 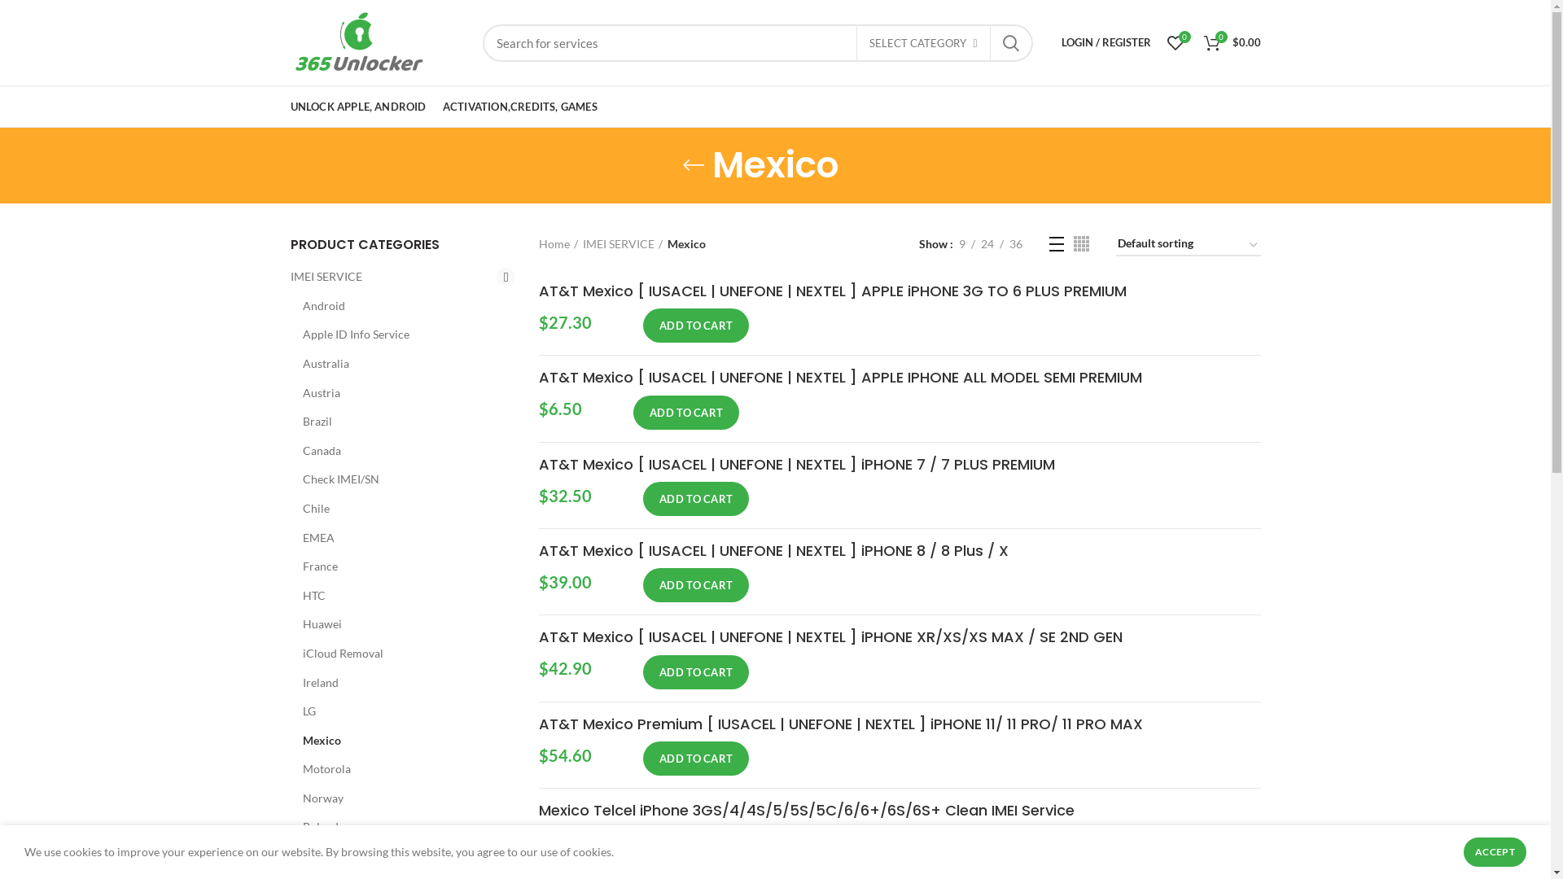 I want to click on Mexico, so click(x=399, y=741).